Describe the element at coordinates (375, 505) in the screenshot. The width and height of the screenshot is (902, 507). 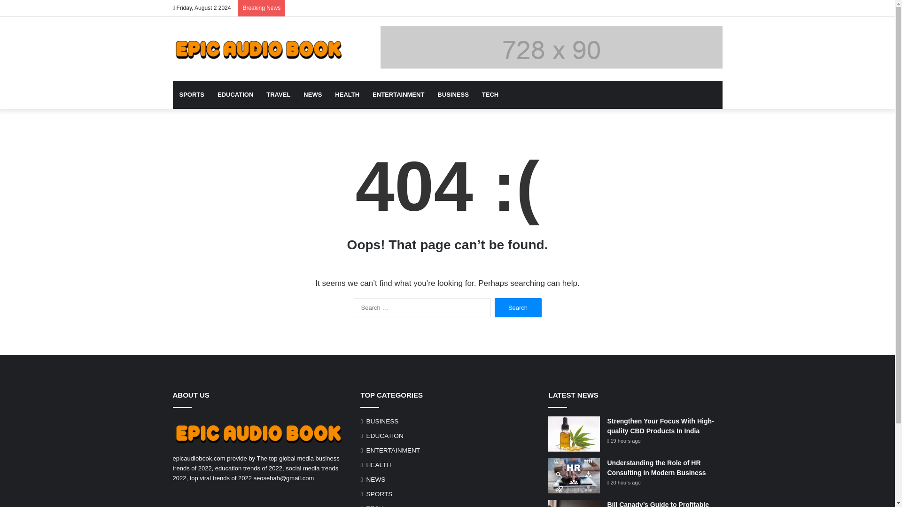
I see `TECH` at that location.